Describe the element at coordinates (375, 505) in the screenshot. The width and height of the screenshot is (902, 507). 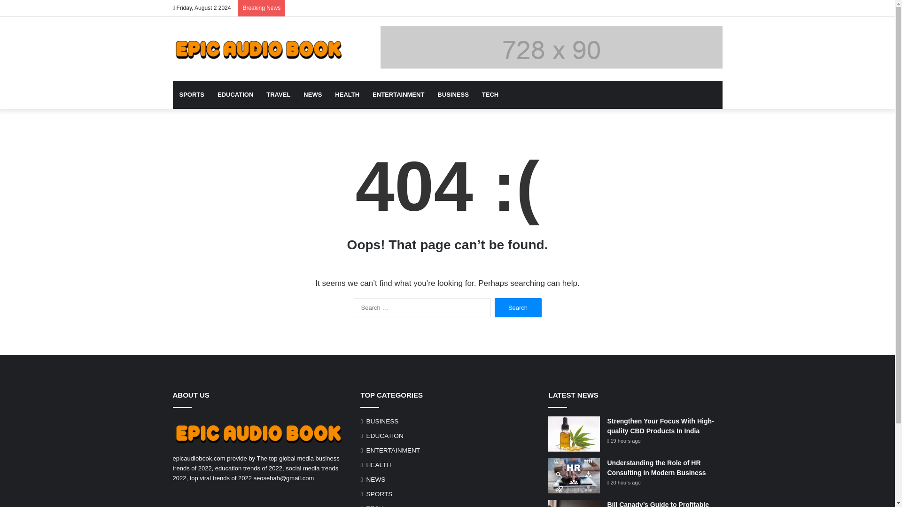
I see `TECH` at that location.